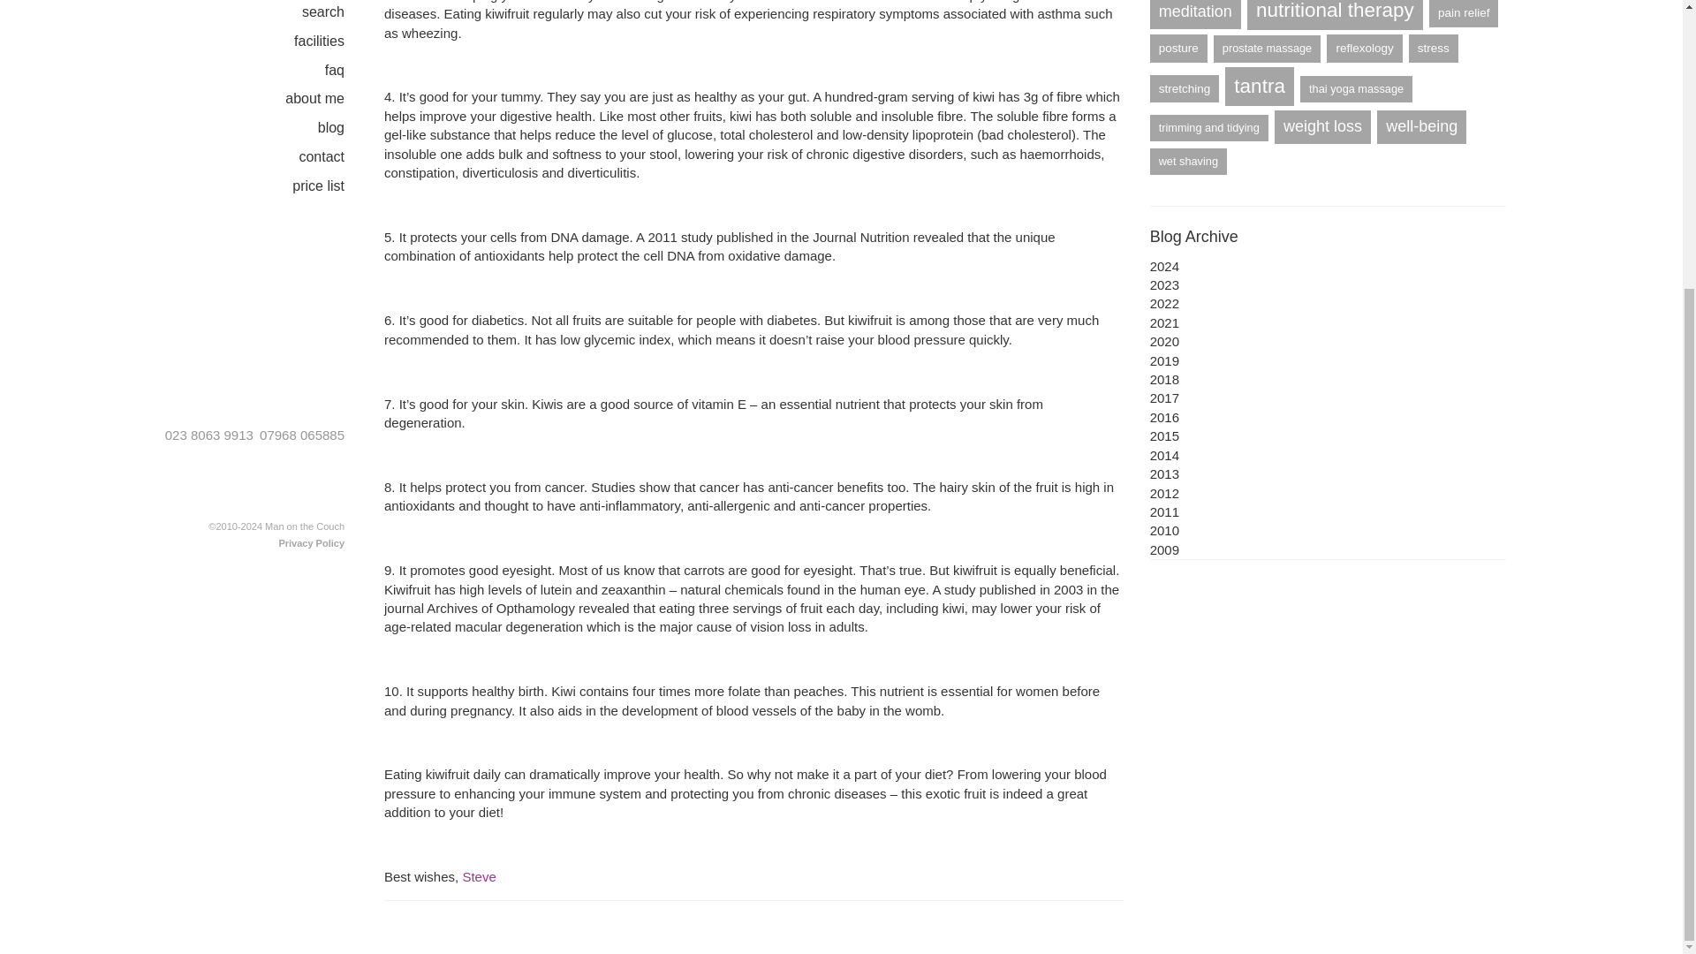 This screenshot has height=954, width=1696. Describe the element at coordinates (328, 99) in the screenshot. I see `about me` at that location.